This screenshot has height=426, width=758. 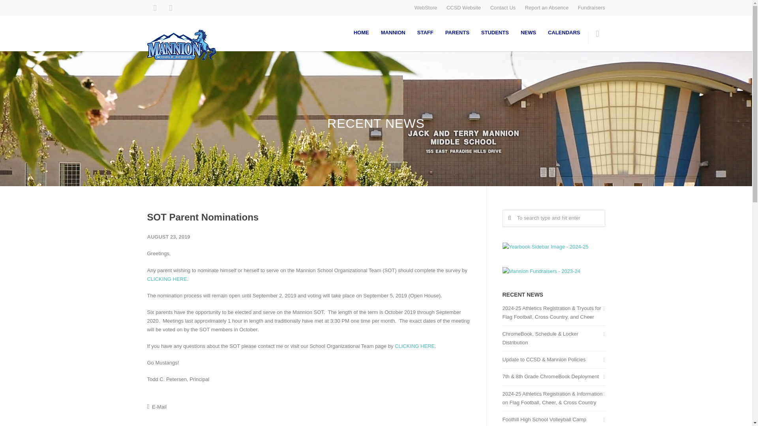 What do you see at coordinates (553, 218) in the screenshot?
I see `To search type and hit enter` at bounding box center [553, 218].